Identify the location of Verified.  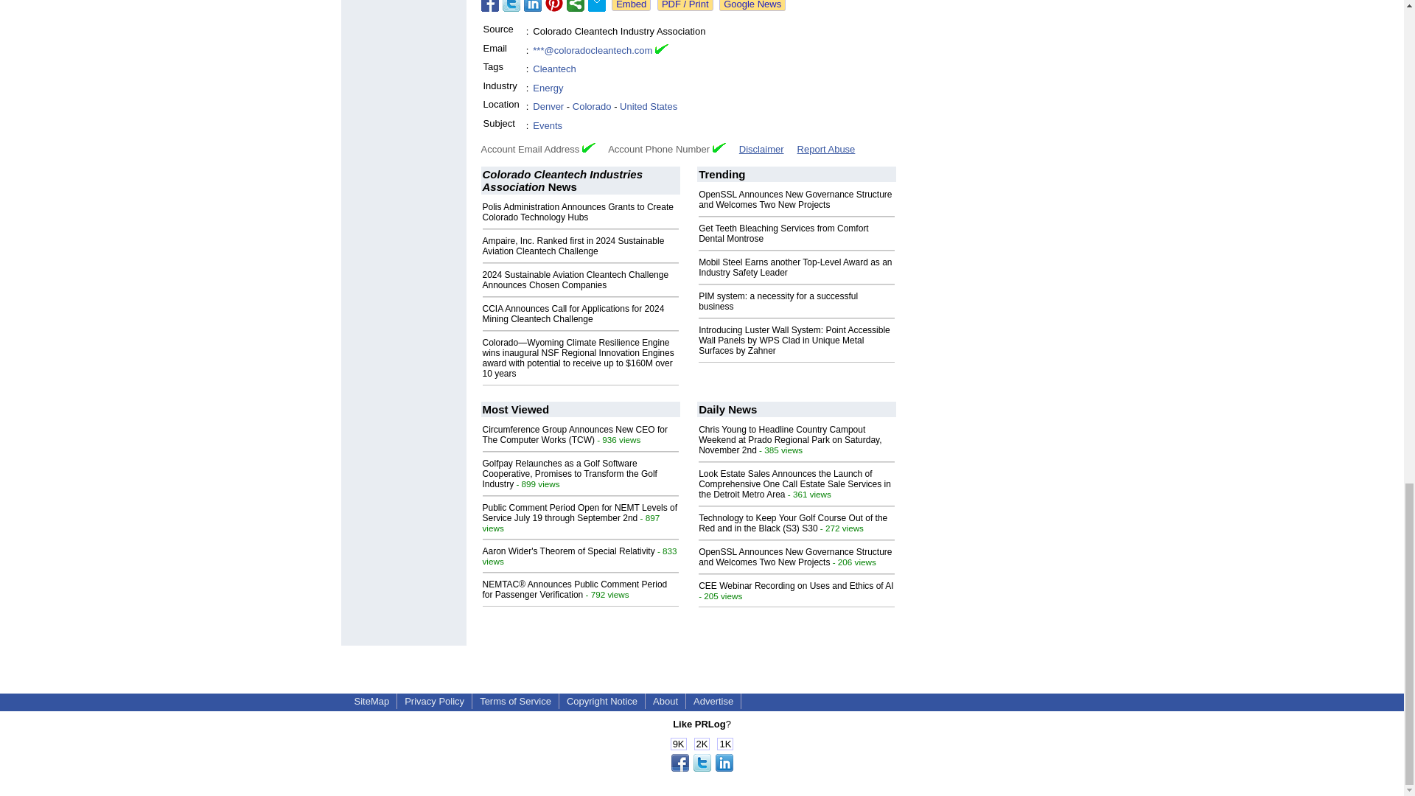
(719, 147).